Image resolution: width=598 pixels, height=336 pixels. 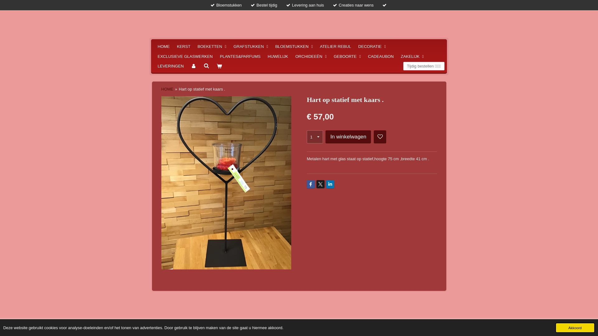 What do you see at coordinates (278, 57) in the screenshot?
I see `HUWELIJK` at bounding box center [278, 57].